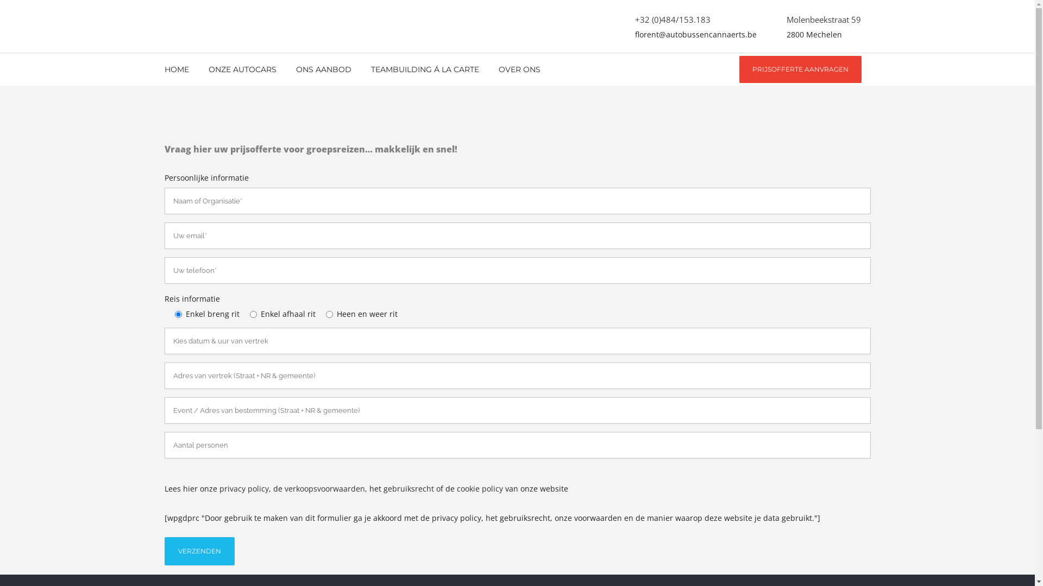 The width and height of the screenshot is (1043, 586). Describe the element at coordinates (409, 488) in the screenshot. I see `gebruiksrecht` at that location.